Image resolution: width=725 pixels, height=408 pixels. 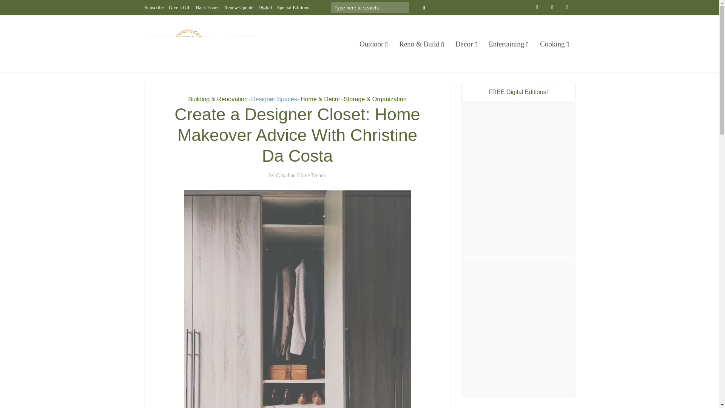 What do you see at coordinates (265, 7) in the screenshot?
I see `Digital` at bounding box center [265, 7].